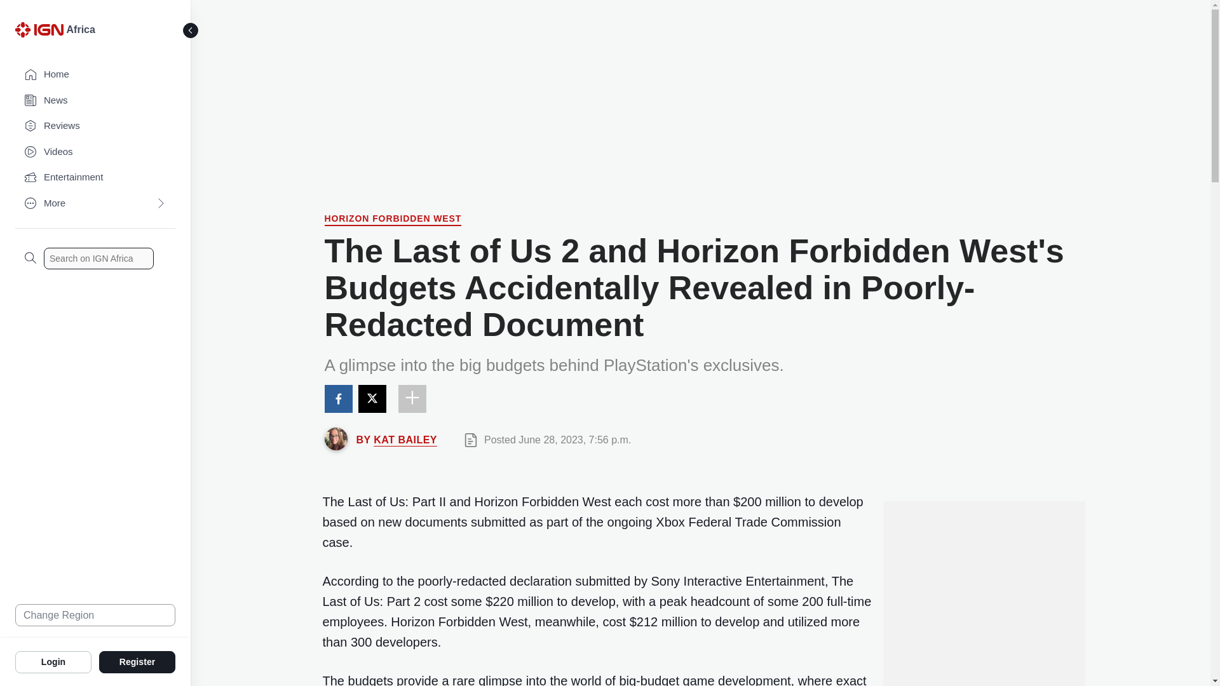 The image size is (1220, 686). What do you see at coordinates (983, 593) in the screenshot?
I see `3rd party ad content` at bounding box center [983, 593].